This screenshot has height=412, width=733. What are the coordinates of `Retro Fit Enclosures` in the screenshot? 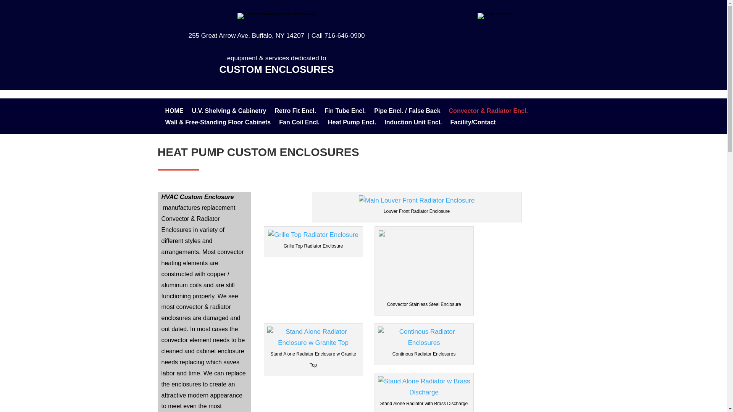 It's located at (295, 112).